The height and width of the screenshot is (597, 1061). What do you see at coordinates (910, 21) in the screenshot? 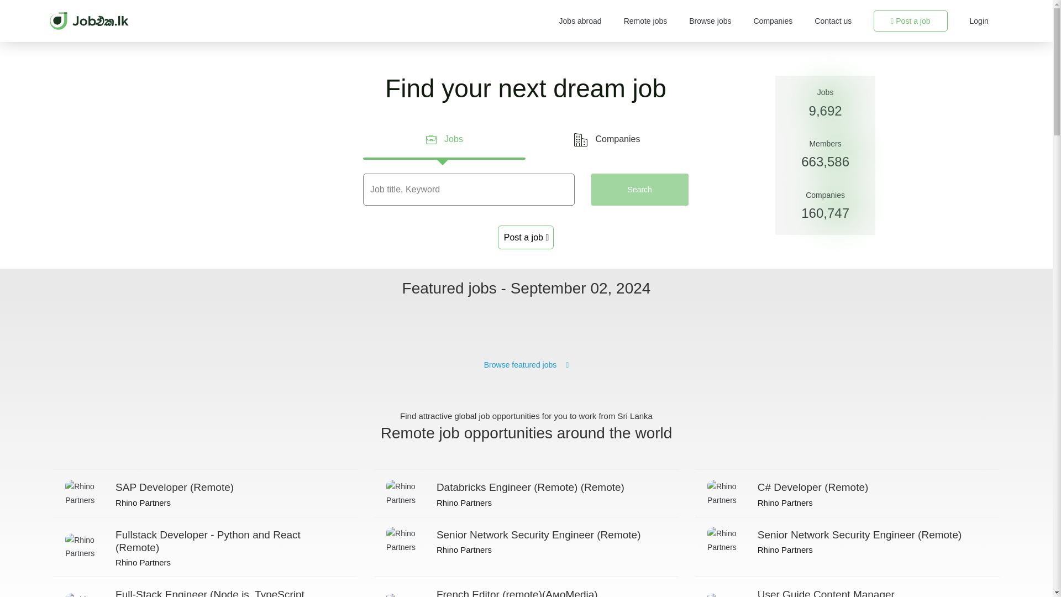
I see `Post a job` at bounding box center [910, 21].